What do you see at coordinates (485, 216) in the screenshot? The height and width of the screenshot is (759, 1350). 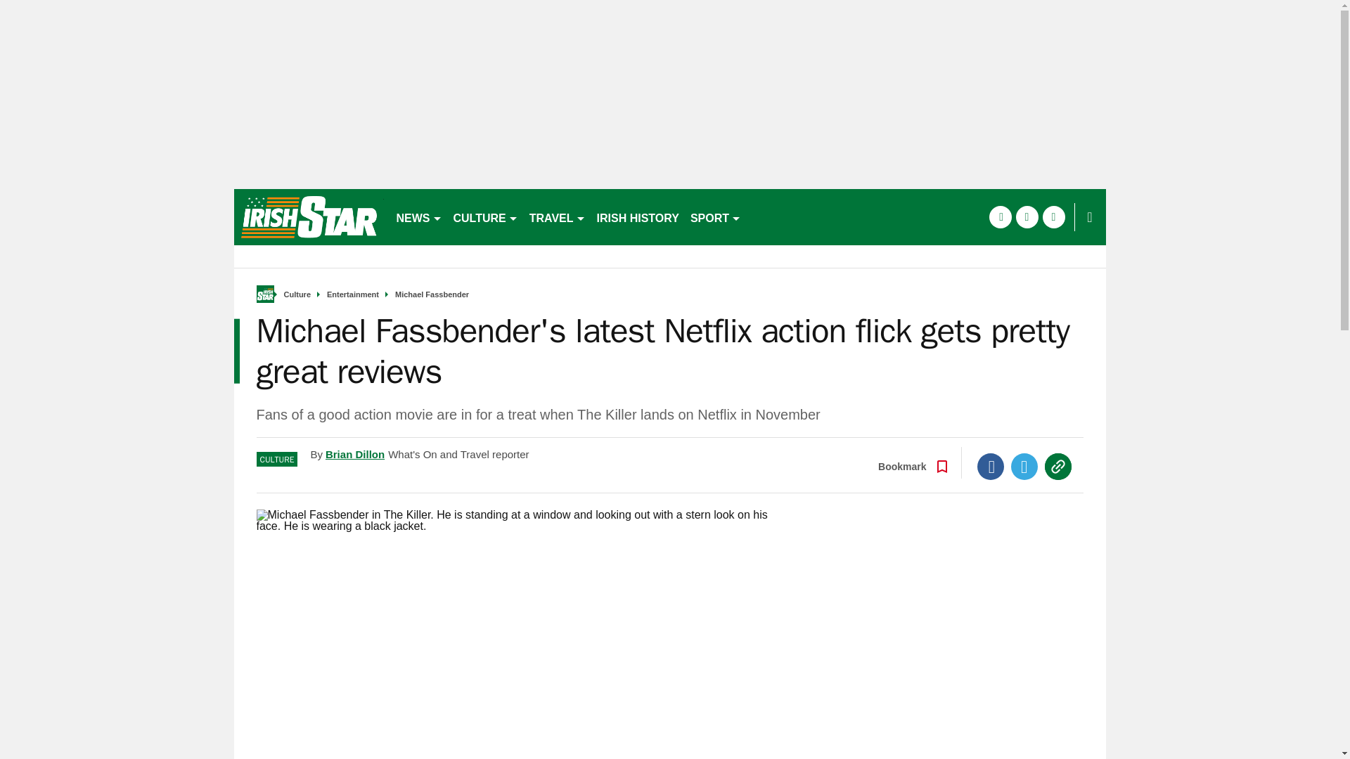 I see `CULTURE` at bounding box center [485, 216].